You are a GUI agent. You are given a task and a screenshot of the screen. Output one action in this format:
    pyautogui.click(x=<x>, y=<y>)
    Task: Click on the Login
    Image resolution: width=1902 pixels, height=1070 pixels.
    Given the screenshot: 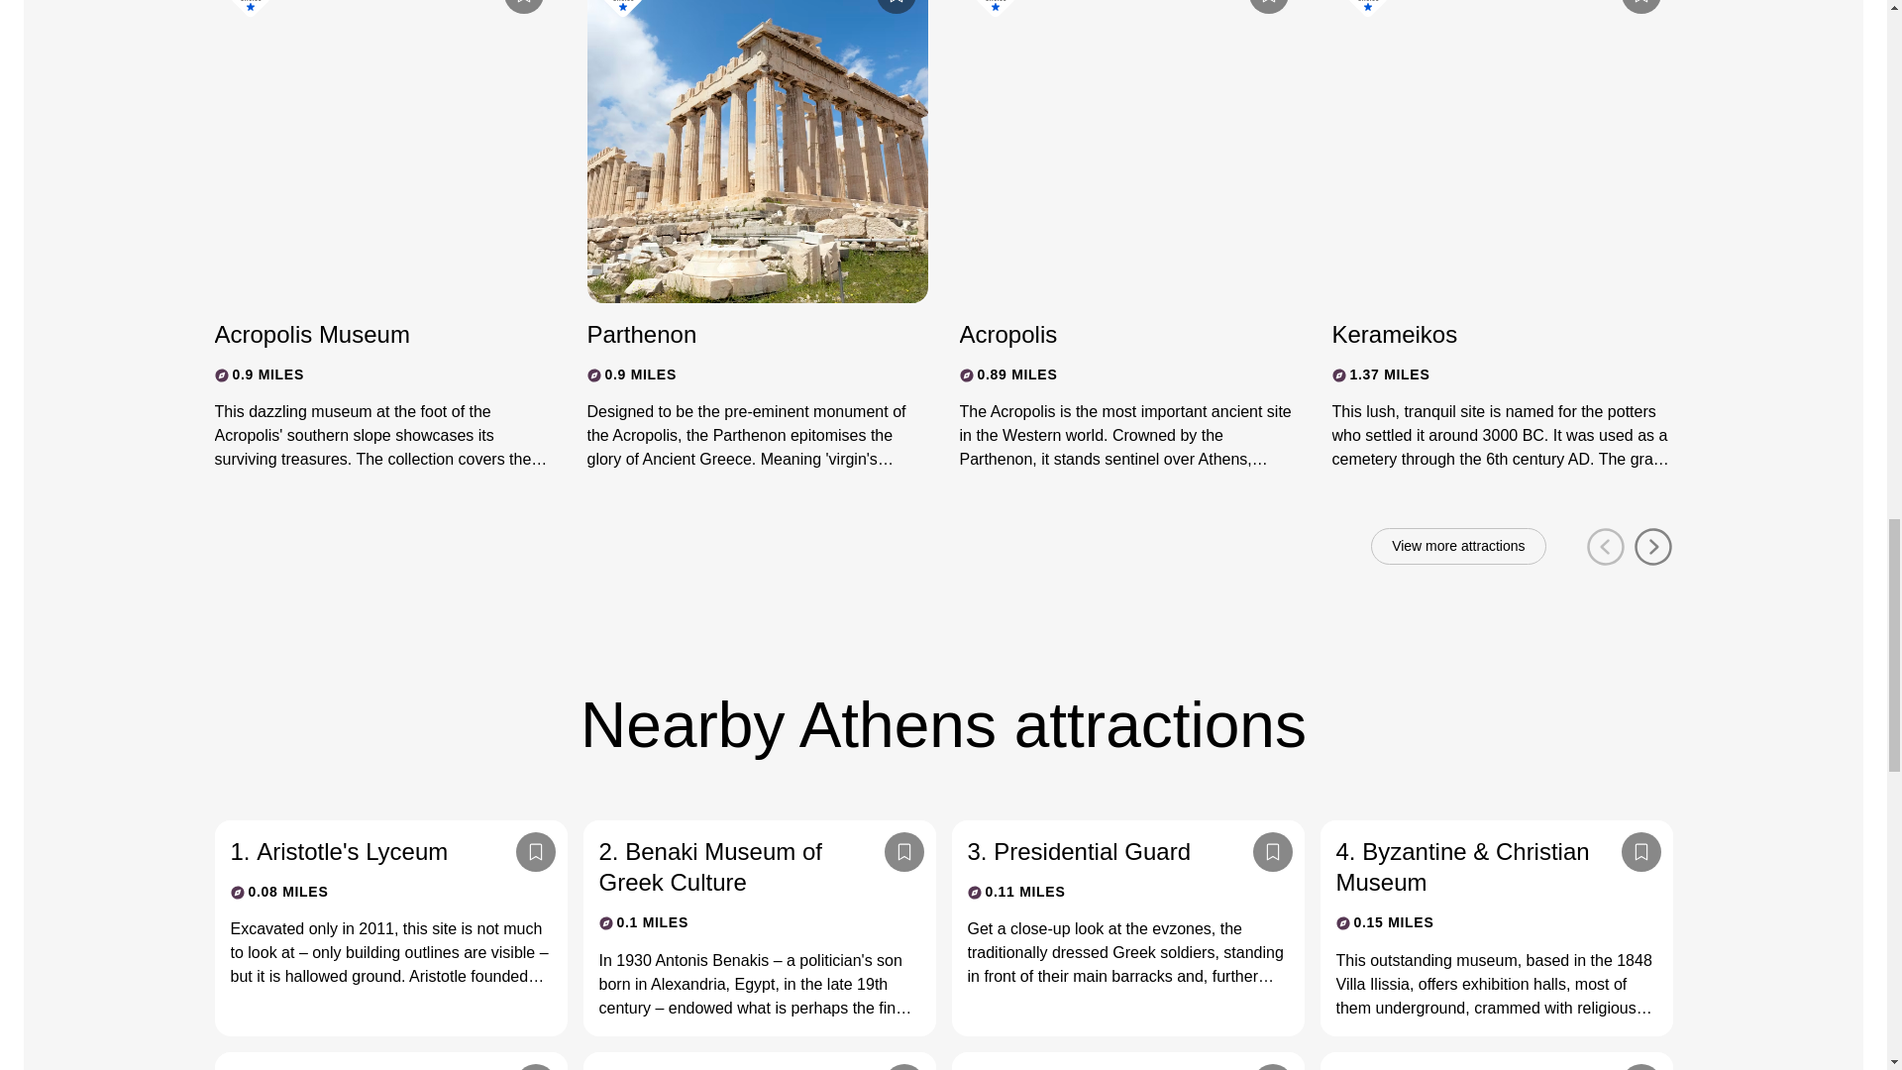 What is the action you would take?
    pyautogui.click(x=1640, y=7)
    